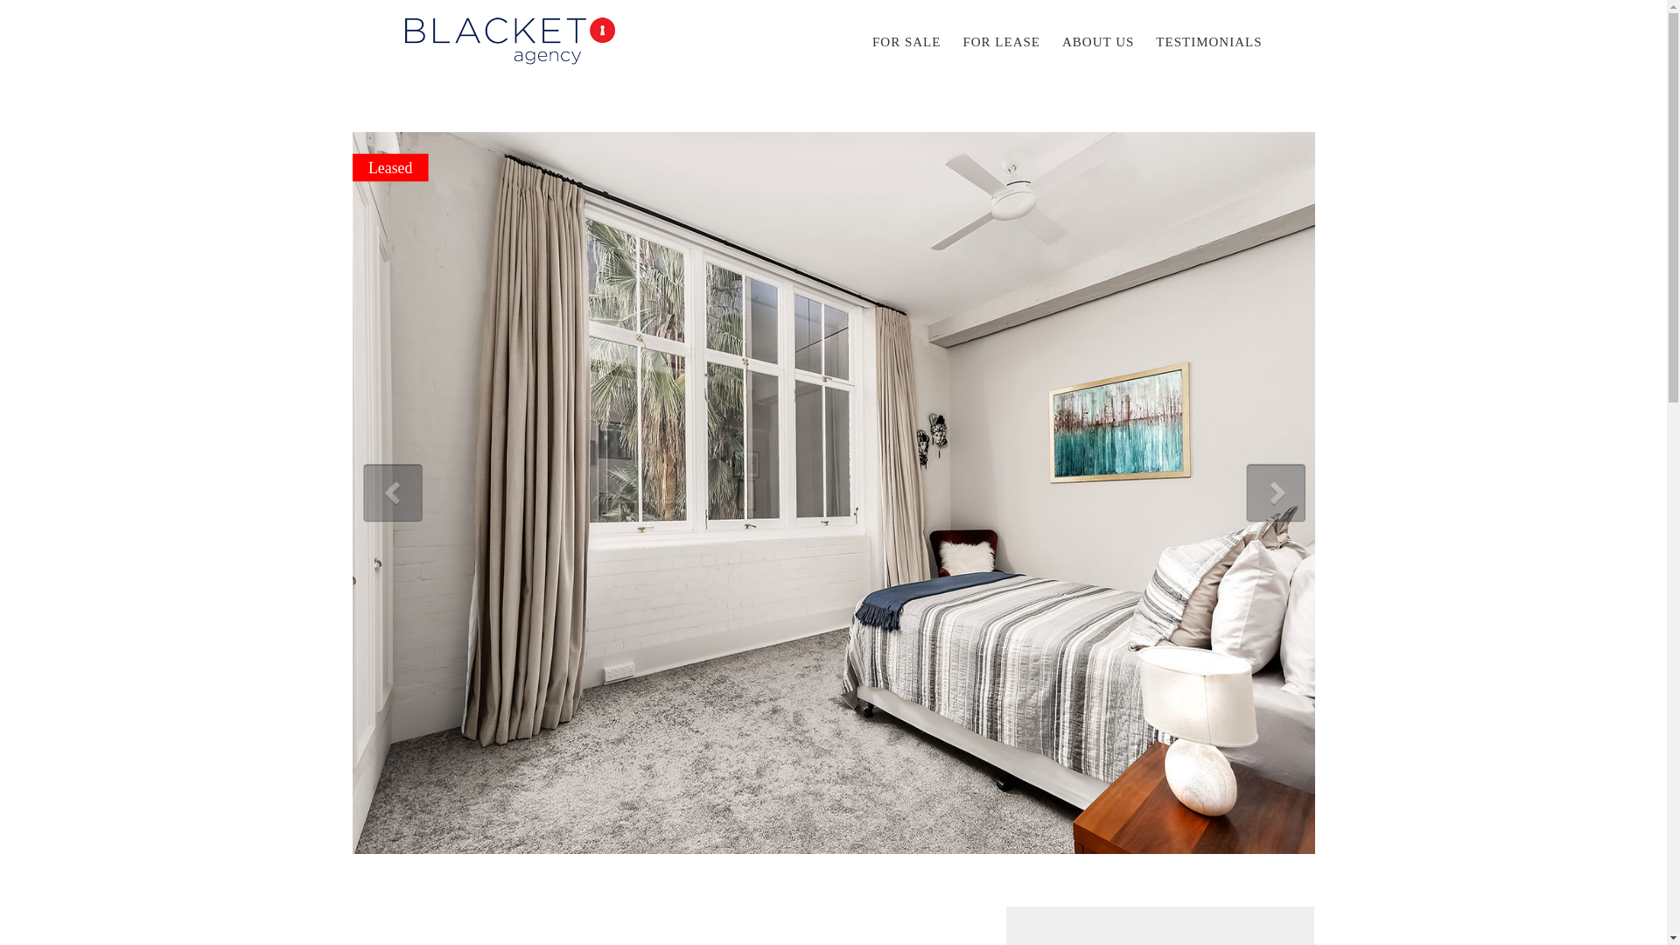 Image resolution: width=1680 pixels, height=945 pixels. Describe the element at coordinates (1001, 42) in the screenshot. I see `FOR LEASE` at that location.